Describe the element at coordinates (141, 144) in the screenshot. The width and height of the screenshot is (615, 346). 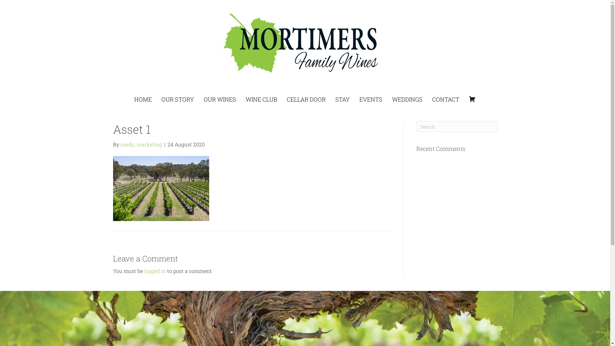
I see `ready_marketing` at that location.